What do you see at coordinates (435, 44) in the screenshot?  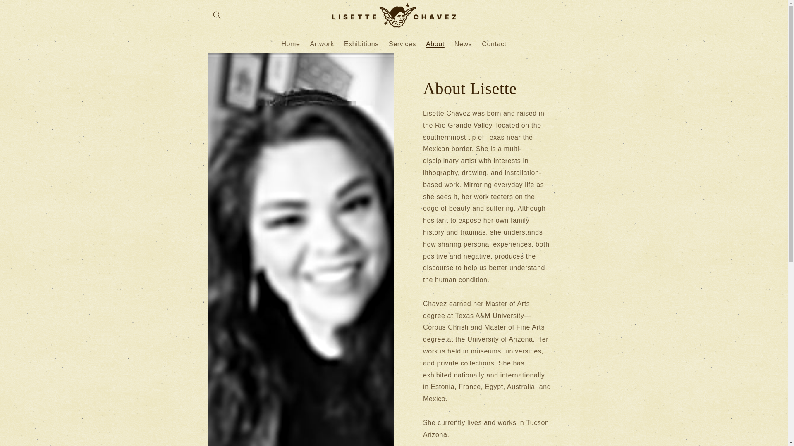 I see `About` at bounding box center [435, 44].